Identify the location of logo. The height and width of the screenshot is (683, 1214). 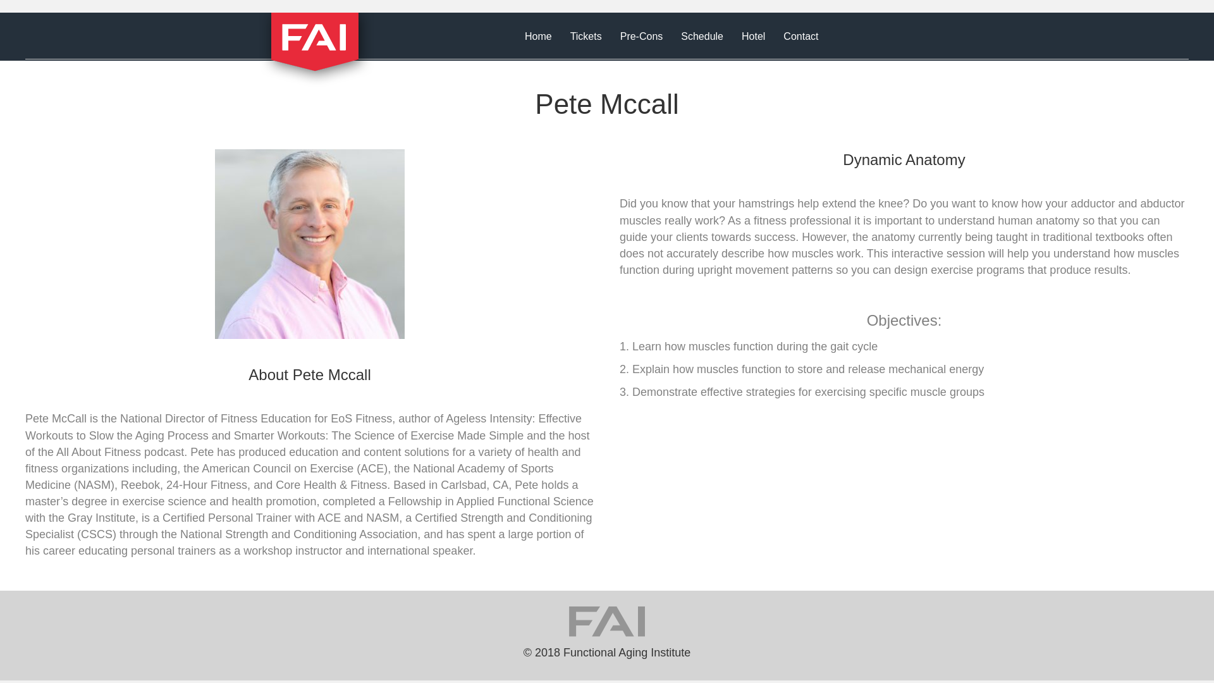
(316, 49).